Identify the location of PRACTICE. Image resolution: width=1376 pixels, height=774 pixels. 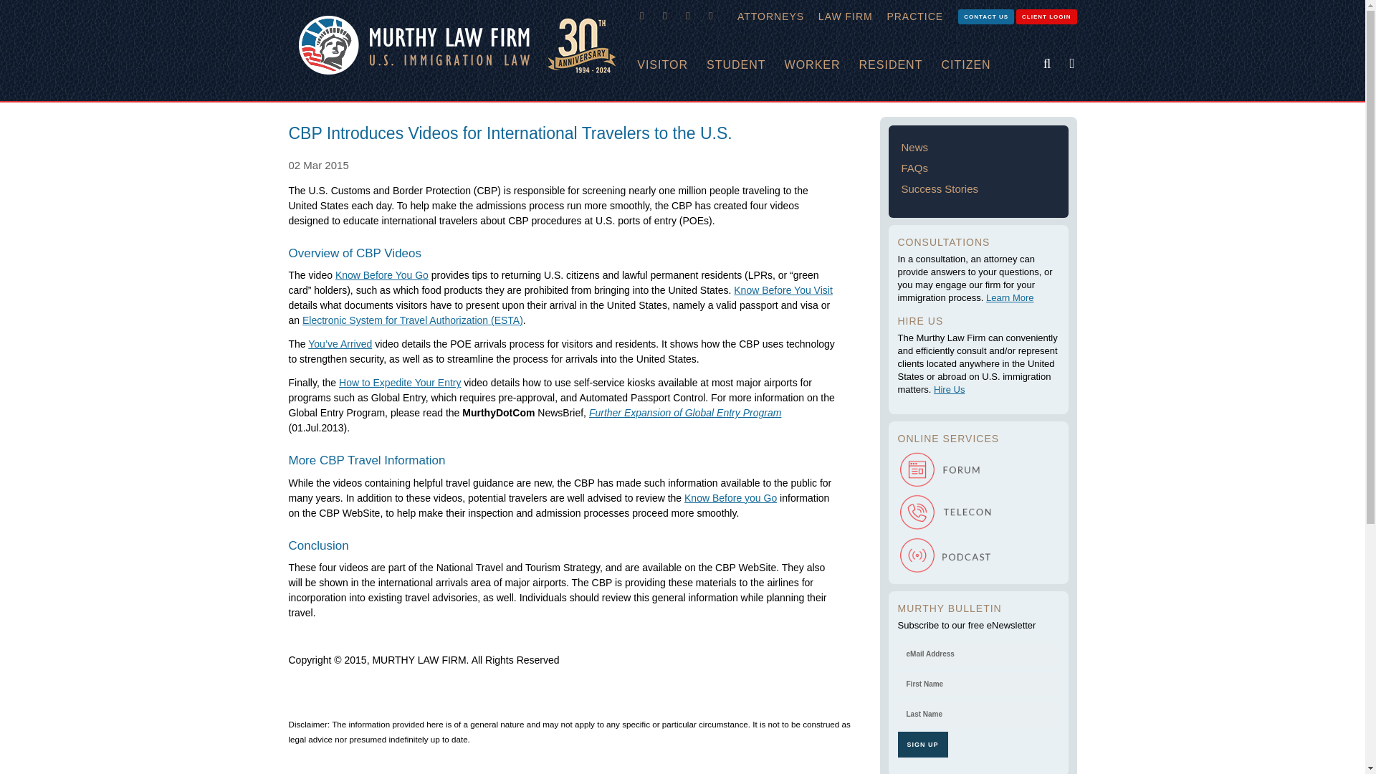
(914, 16).